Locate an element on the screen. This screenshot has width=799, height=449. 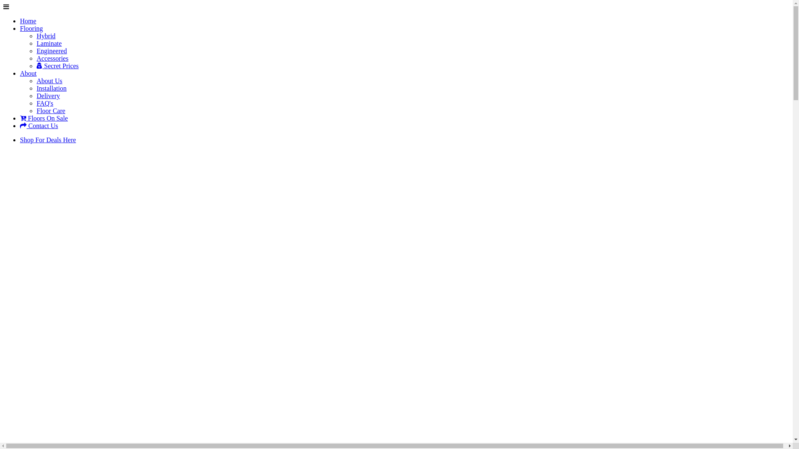
Shop For Deals Here is located at coordinates (48, 140).